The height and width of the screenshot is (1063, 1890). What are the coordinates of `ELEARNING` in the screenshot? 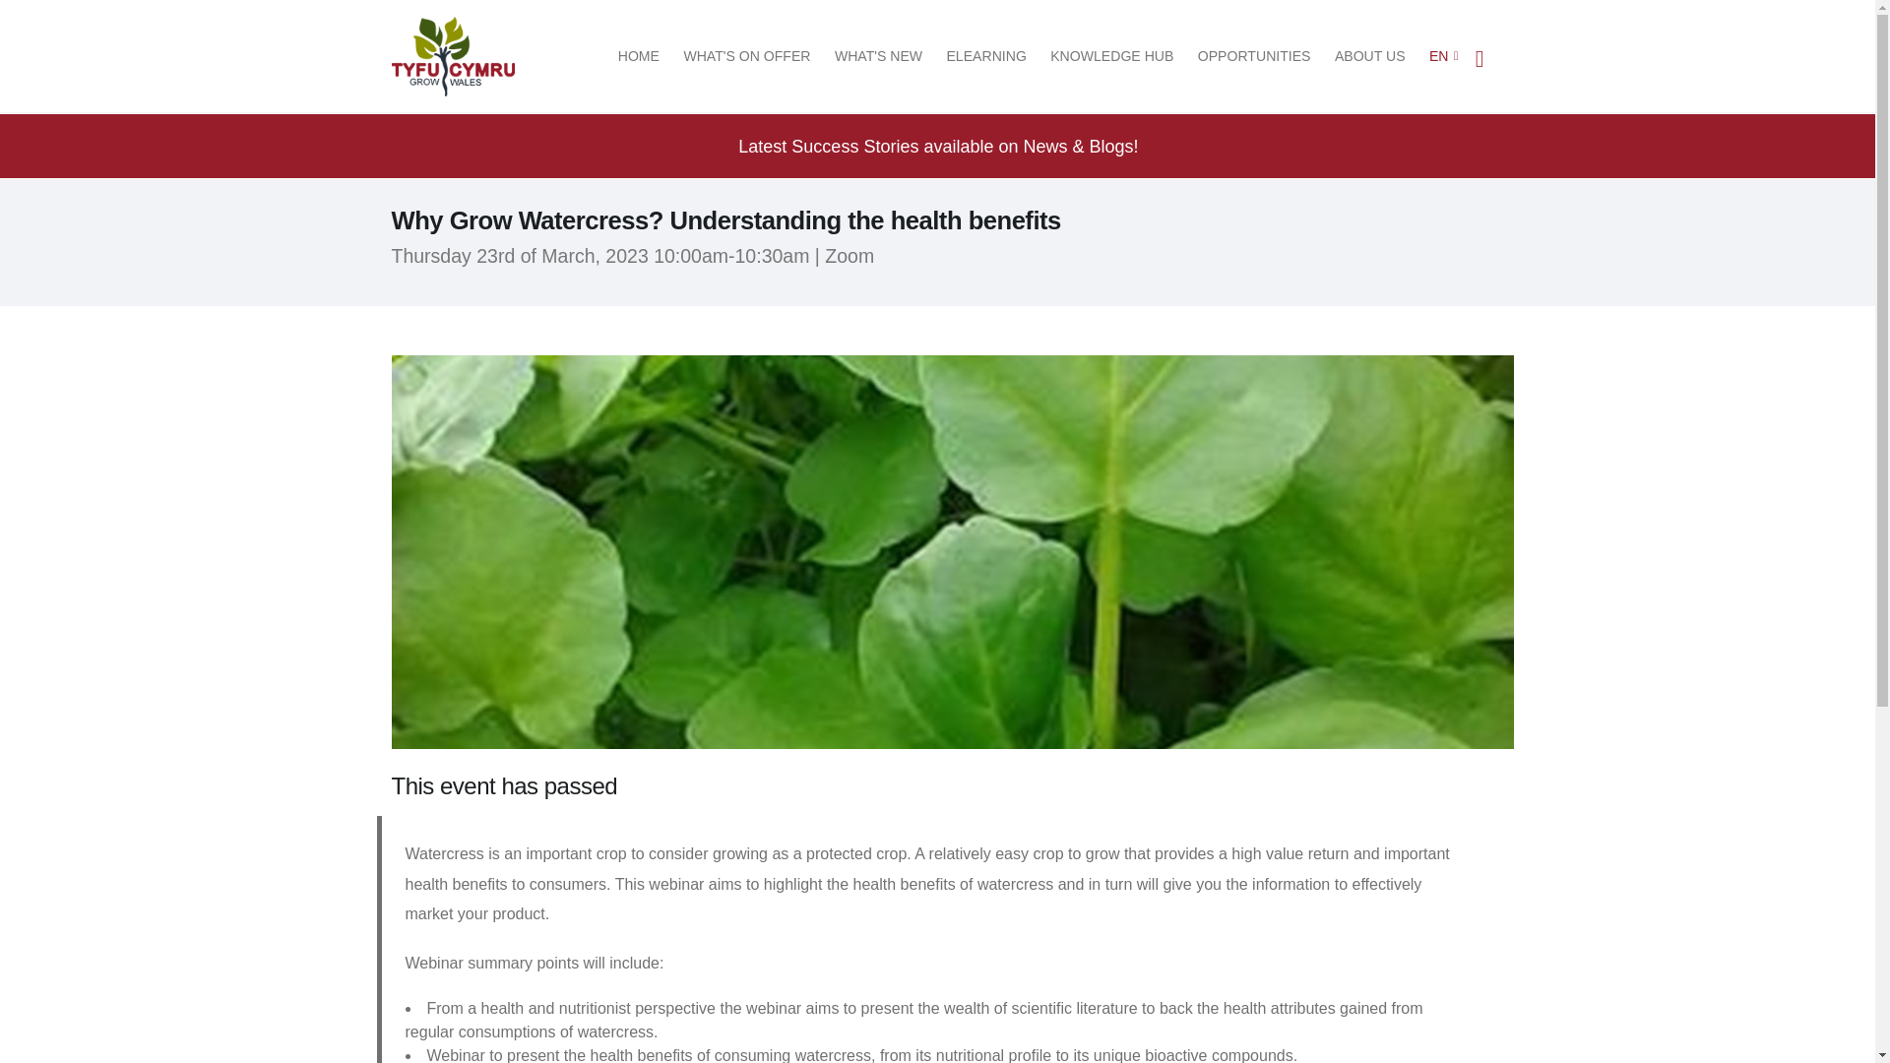 It's located at (986, 56).